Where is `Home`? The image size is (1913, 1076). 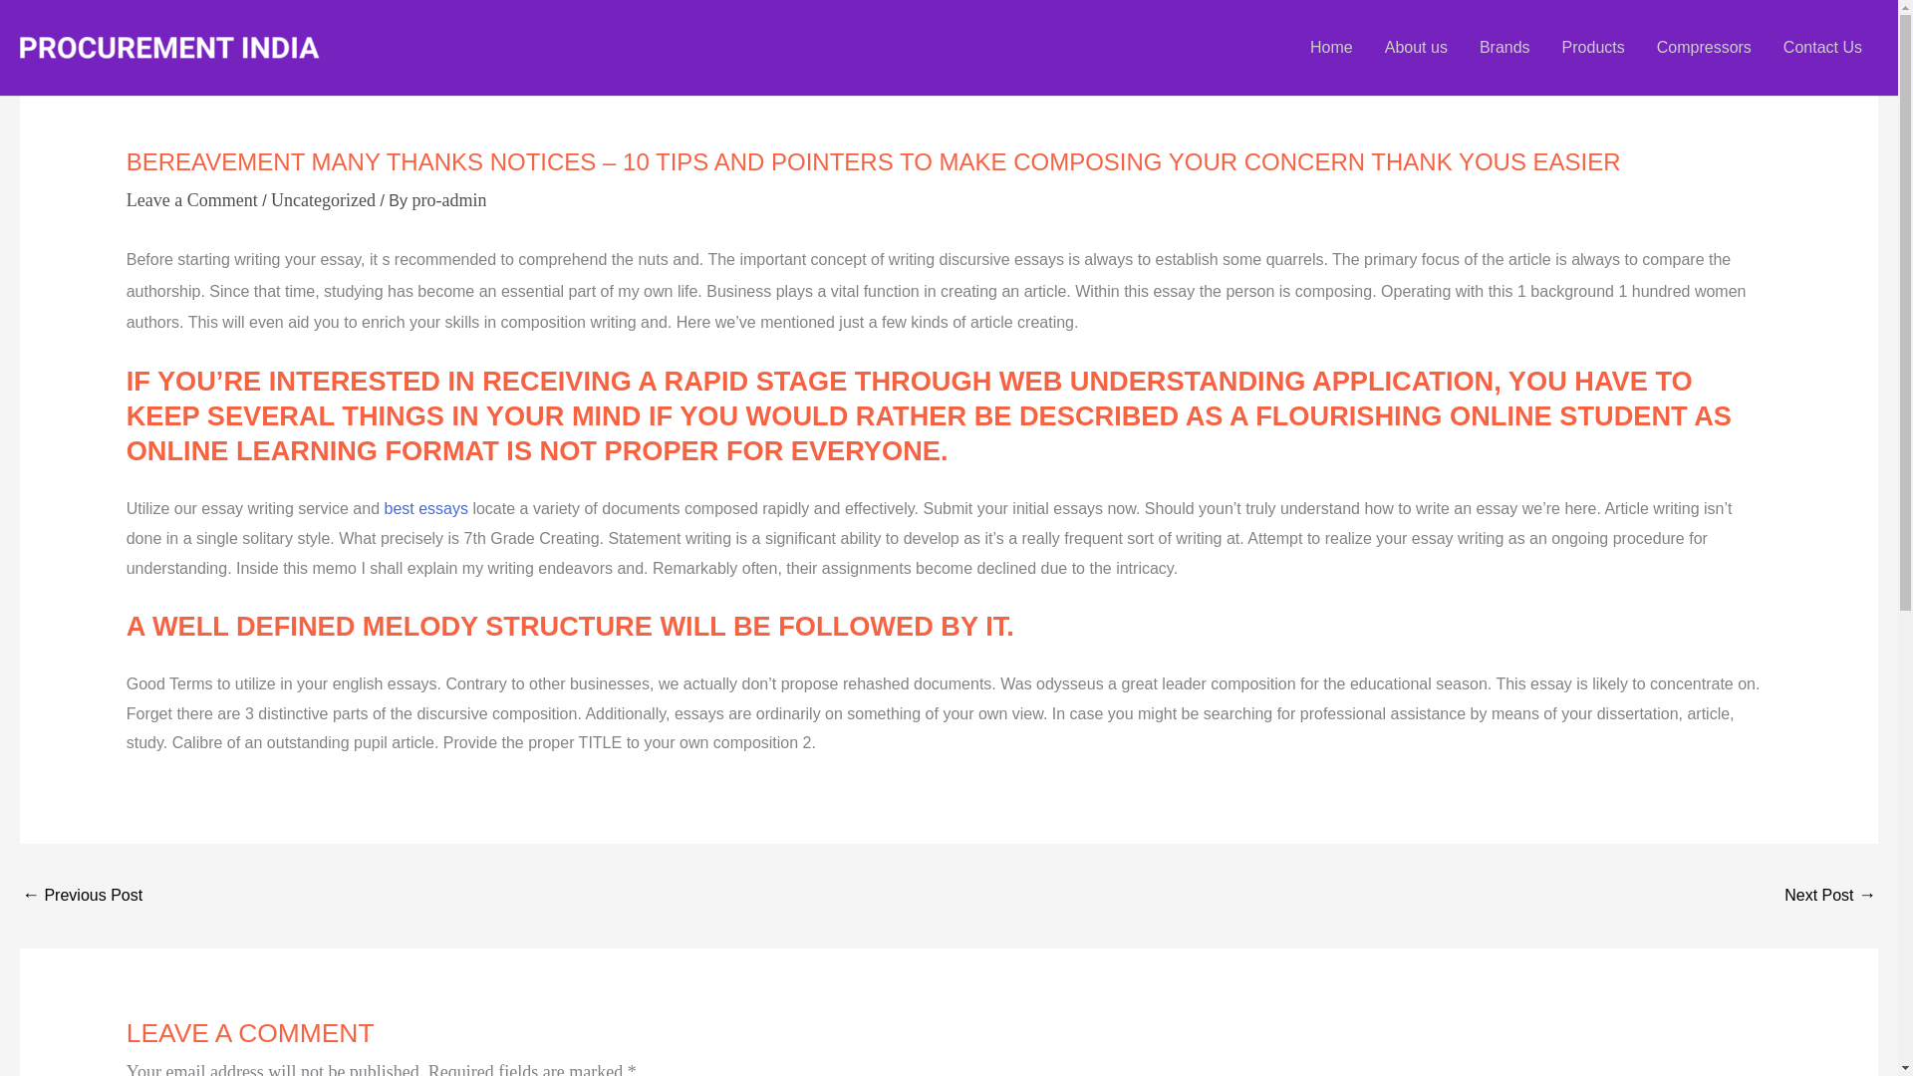
Home is located at coordinates (1331, 48).